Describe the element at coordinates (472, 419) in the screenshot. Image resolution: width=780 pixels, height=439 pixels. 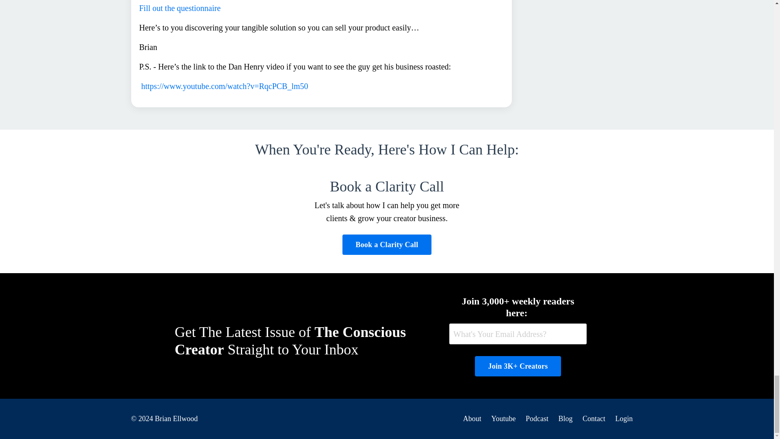
I see `About` at that location.